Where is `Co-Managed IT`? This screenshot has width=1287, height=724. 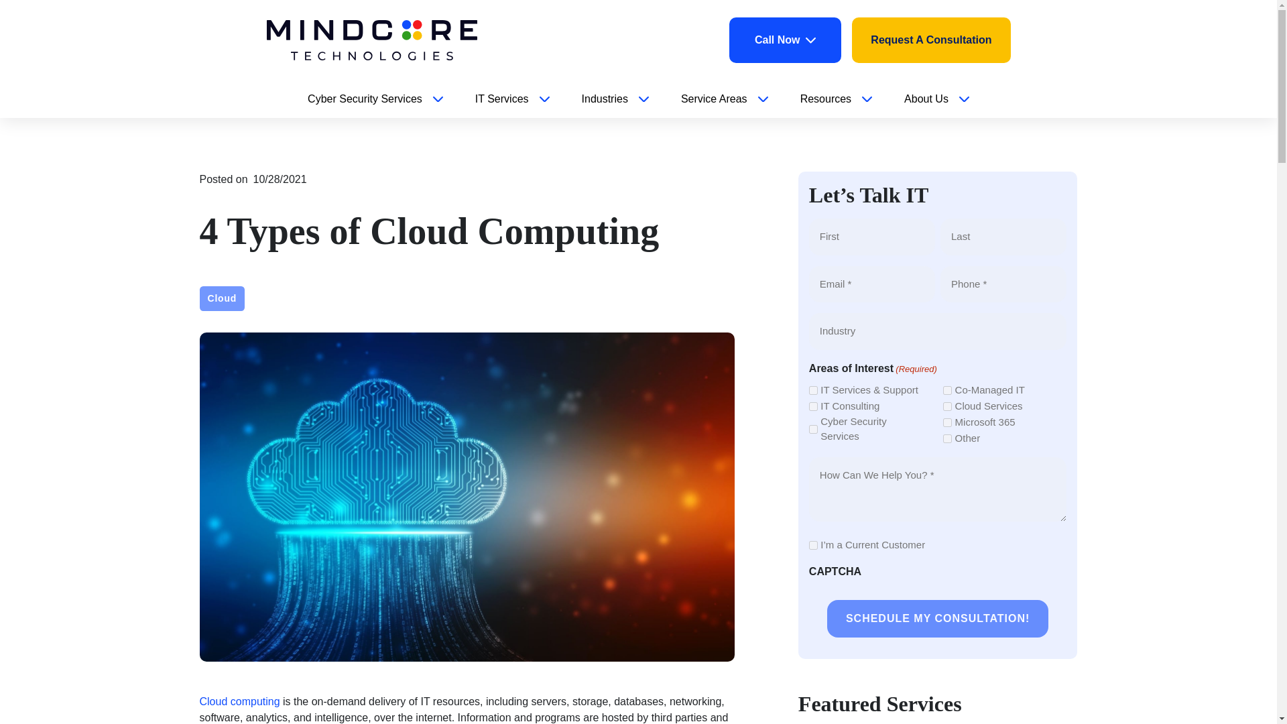
Co-Managed IT is located at coordinates (948, 390).